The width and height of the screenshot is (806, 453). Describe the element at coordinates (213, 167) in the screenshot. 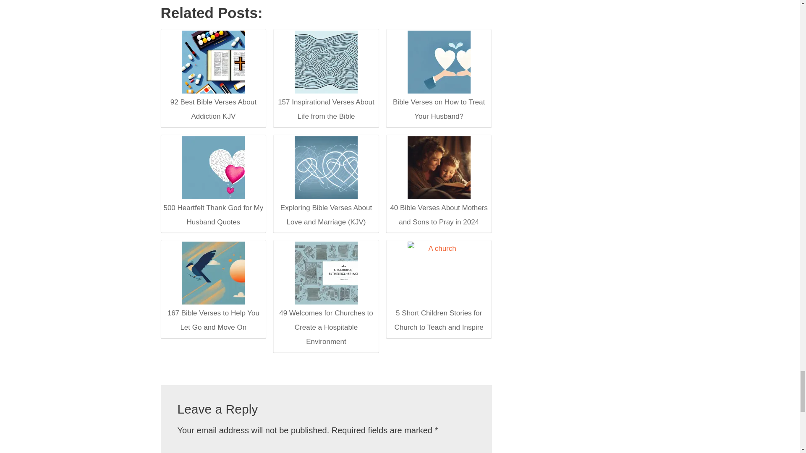

I see `500 Heartfelt Thank God for My Husband Quotes` at that location.